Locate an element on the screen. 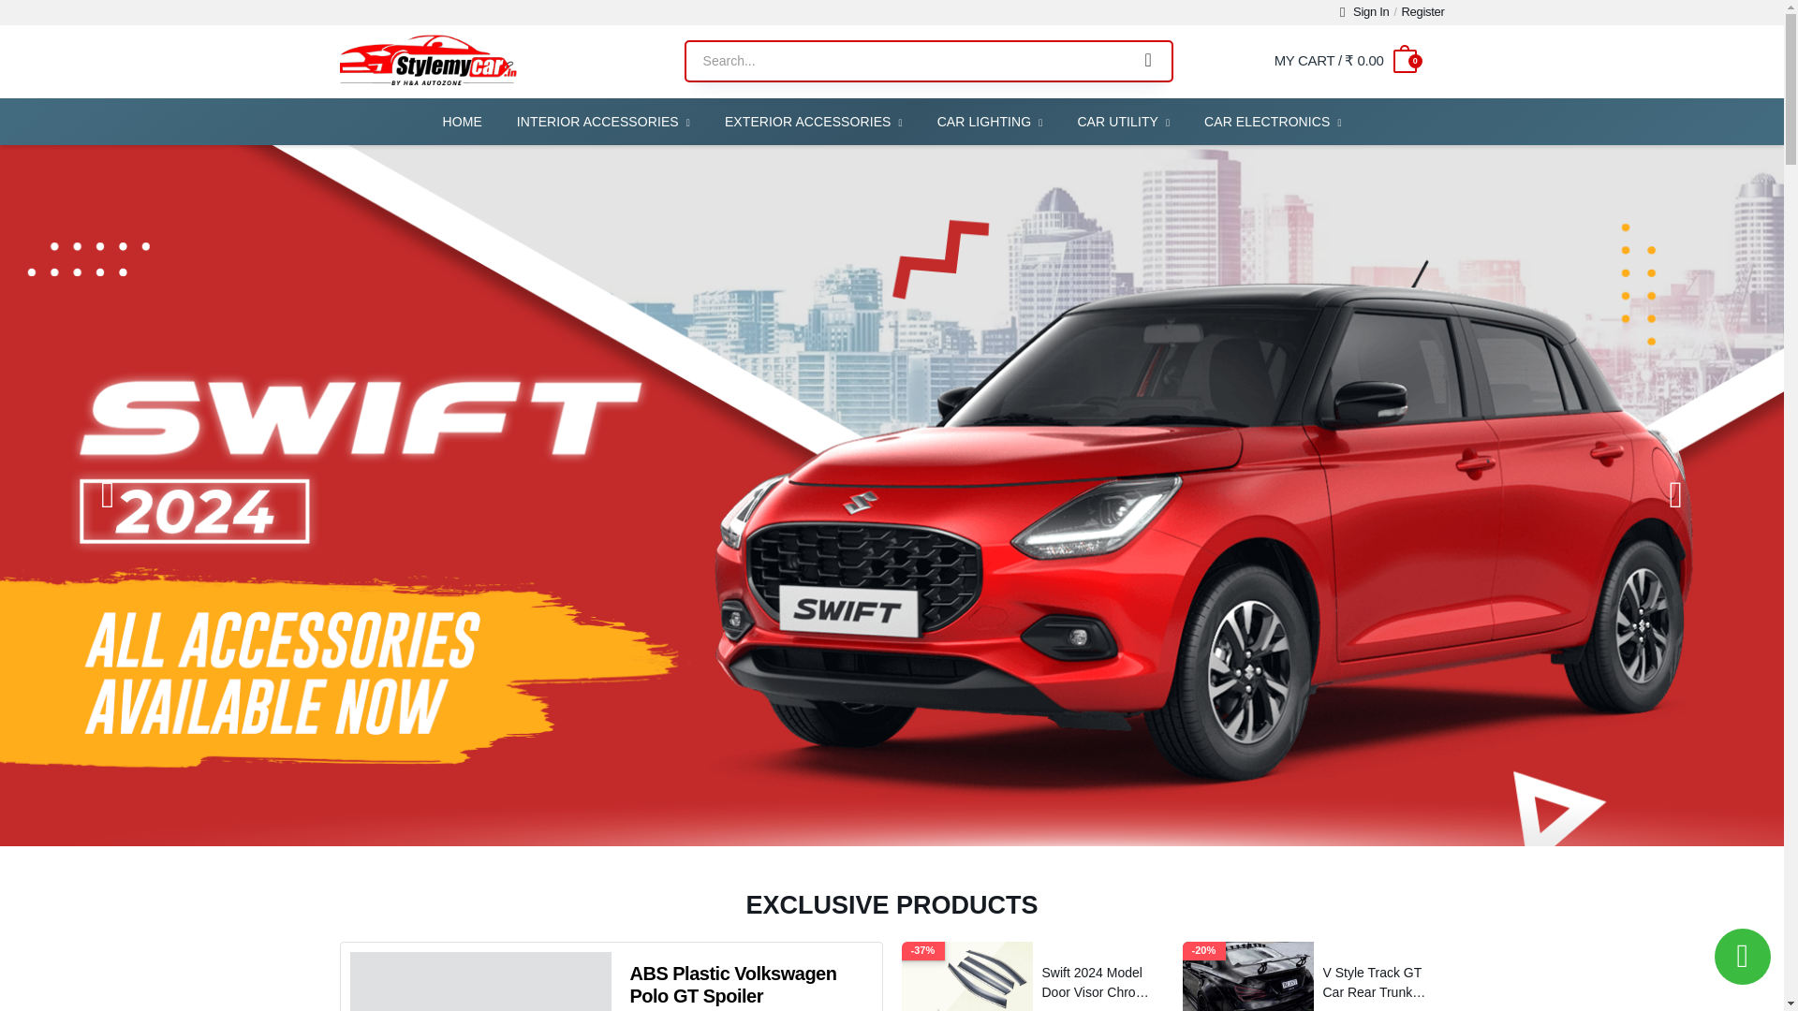  EXTERIOR ACCESSORIES is located at coordinates (813, 122).